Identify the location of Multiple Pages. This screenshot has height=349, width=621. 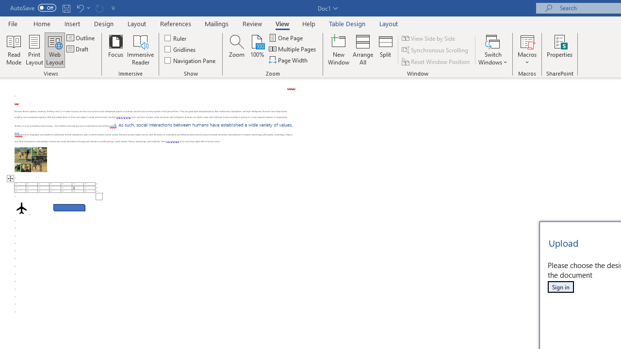
(293, 49).